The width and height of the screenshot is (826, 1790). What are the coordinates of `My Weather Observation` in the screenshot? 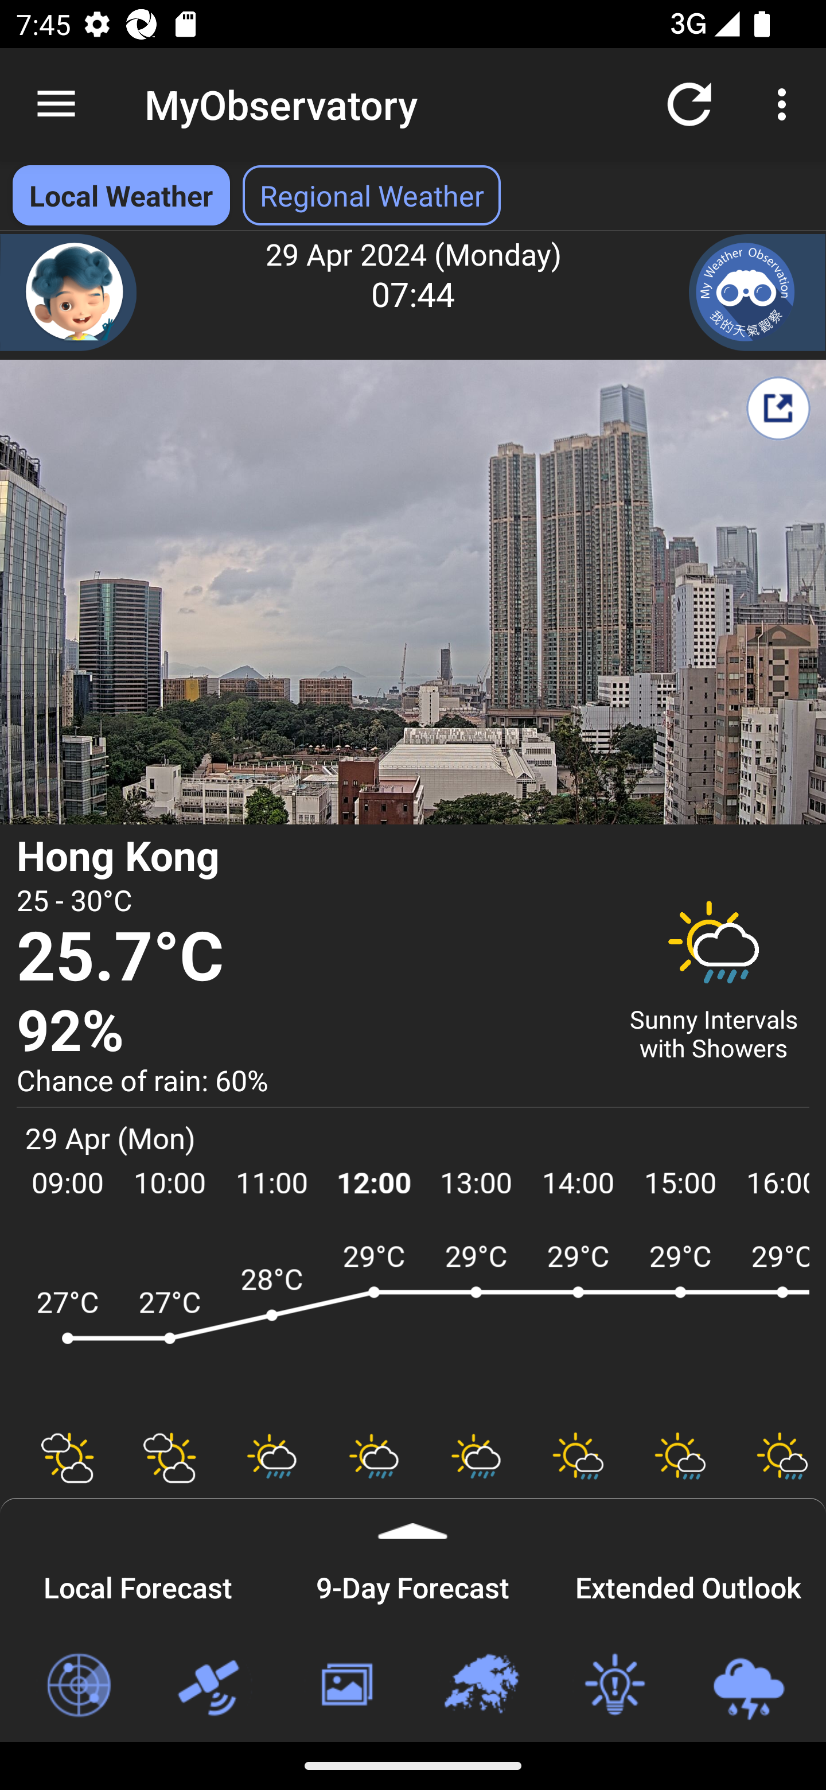 It's located at (757, 293).